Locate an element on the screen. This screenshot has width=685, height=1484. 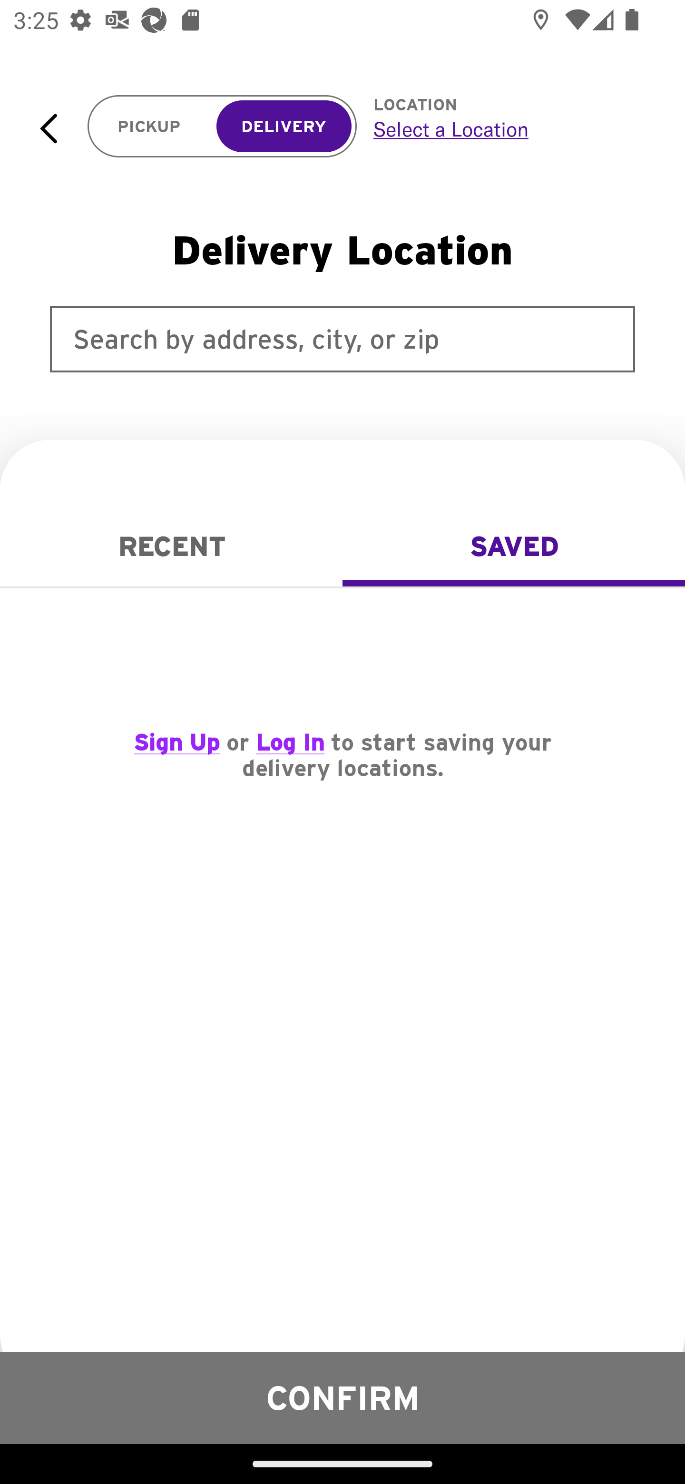
PICKUP is located at coordinates (149, 127).